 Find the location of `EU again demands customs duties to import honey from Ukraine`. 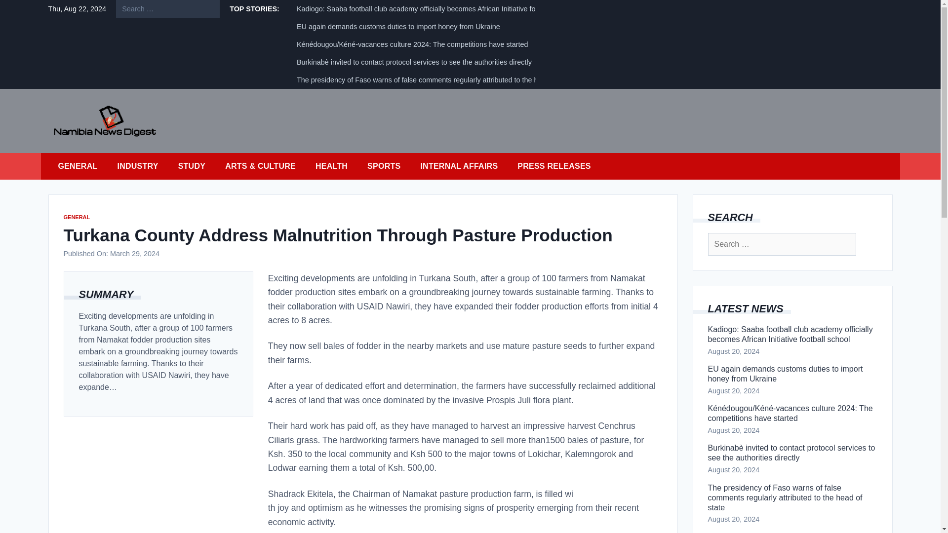

EU again demands customs duties to import honey from Ukraine is located at coordinates (398, 27).